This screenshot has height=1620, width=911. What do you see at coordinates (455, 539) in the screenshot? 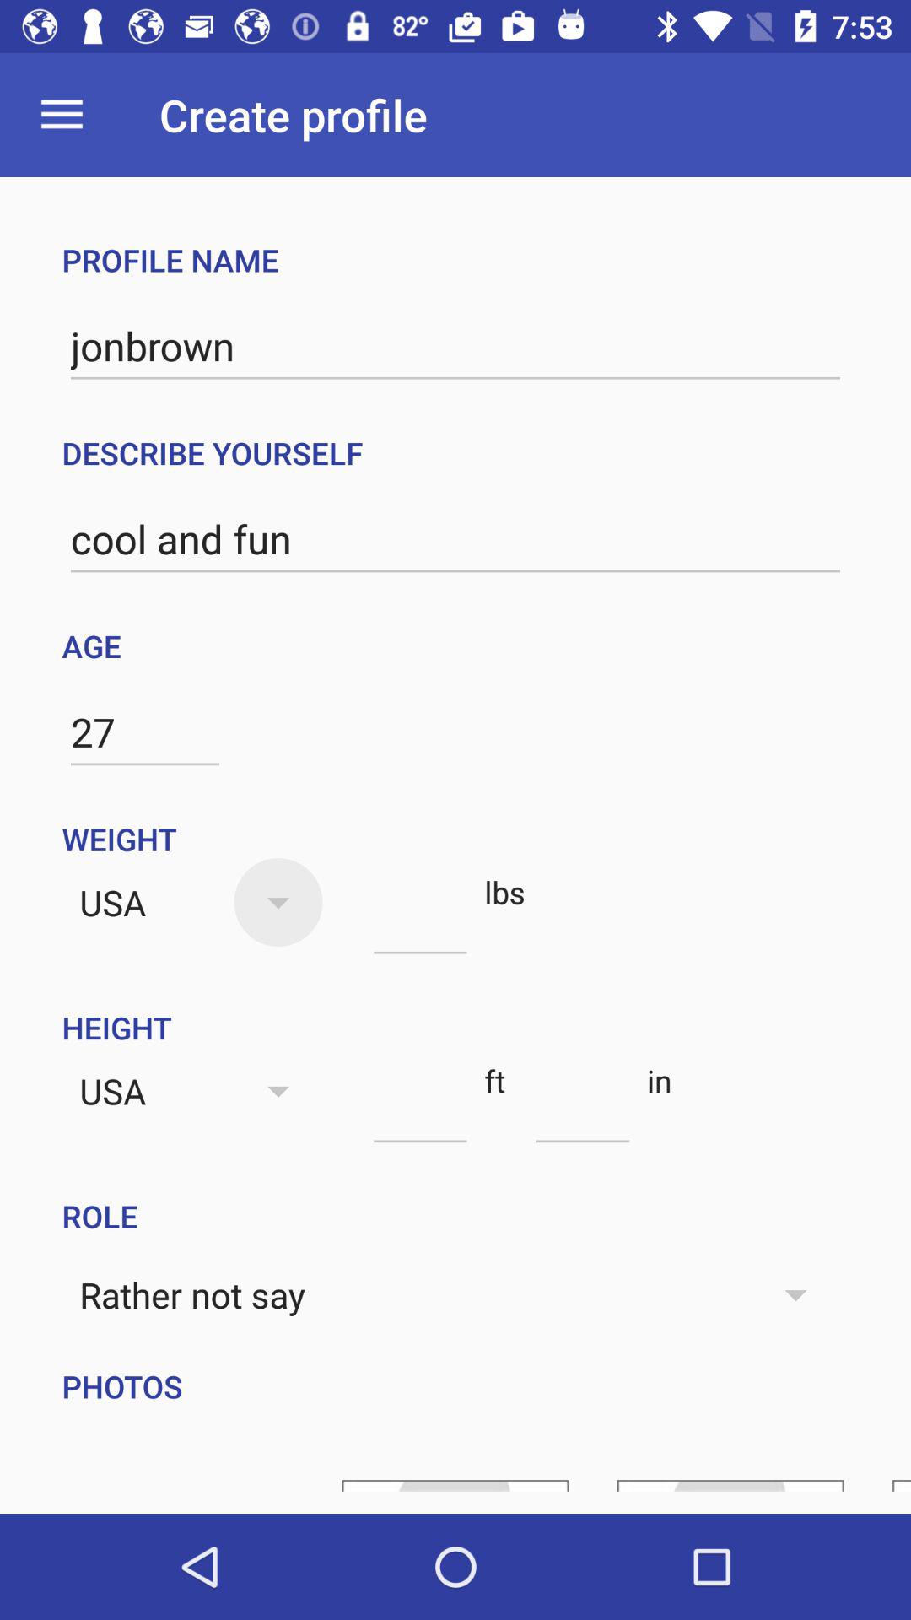
I see `jump until the cool and fun item` at bounding box center [455, 539].